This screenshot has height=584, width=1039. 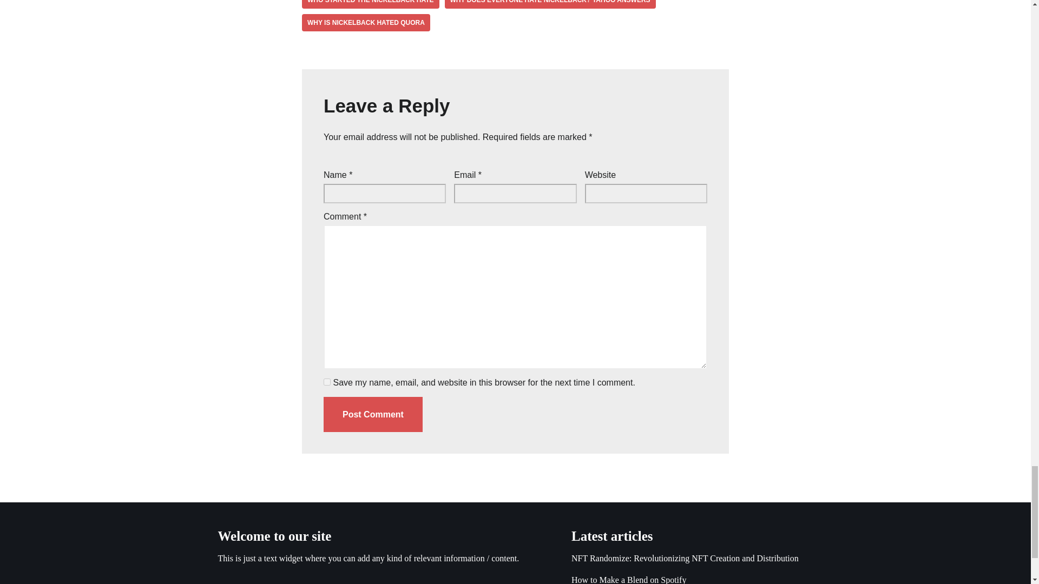 What do you see at coordinates (366, 23) in the screenshot?
I see `WHY IS NICKELBACK HATED QUORA` at bounding box center [366, 23].